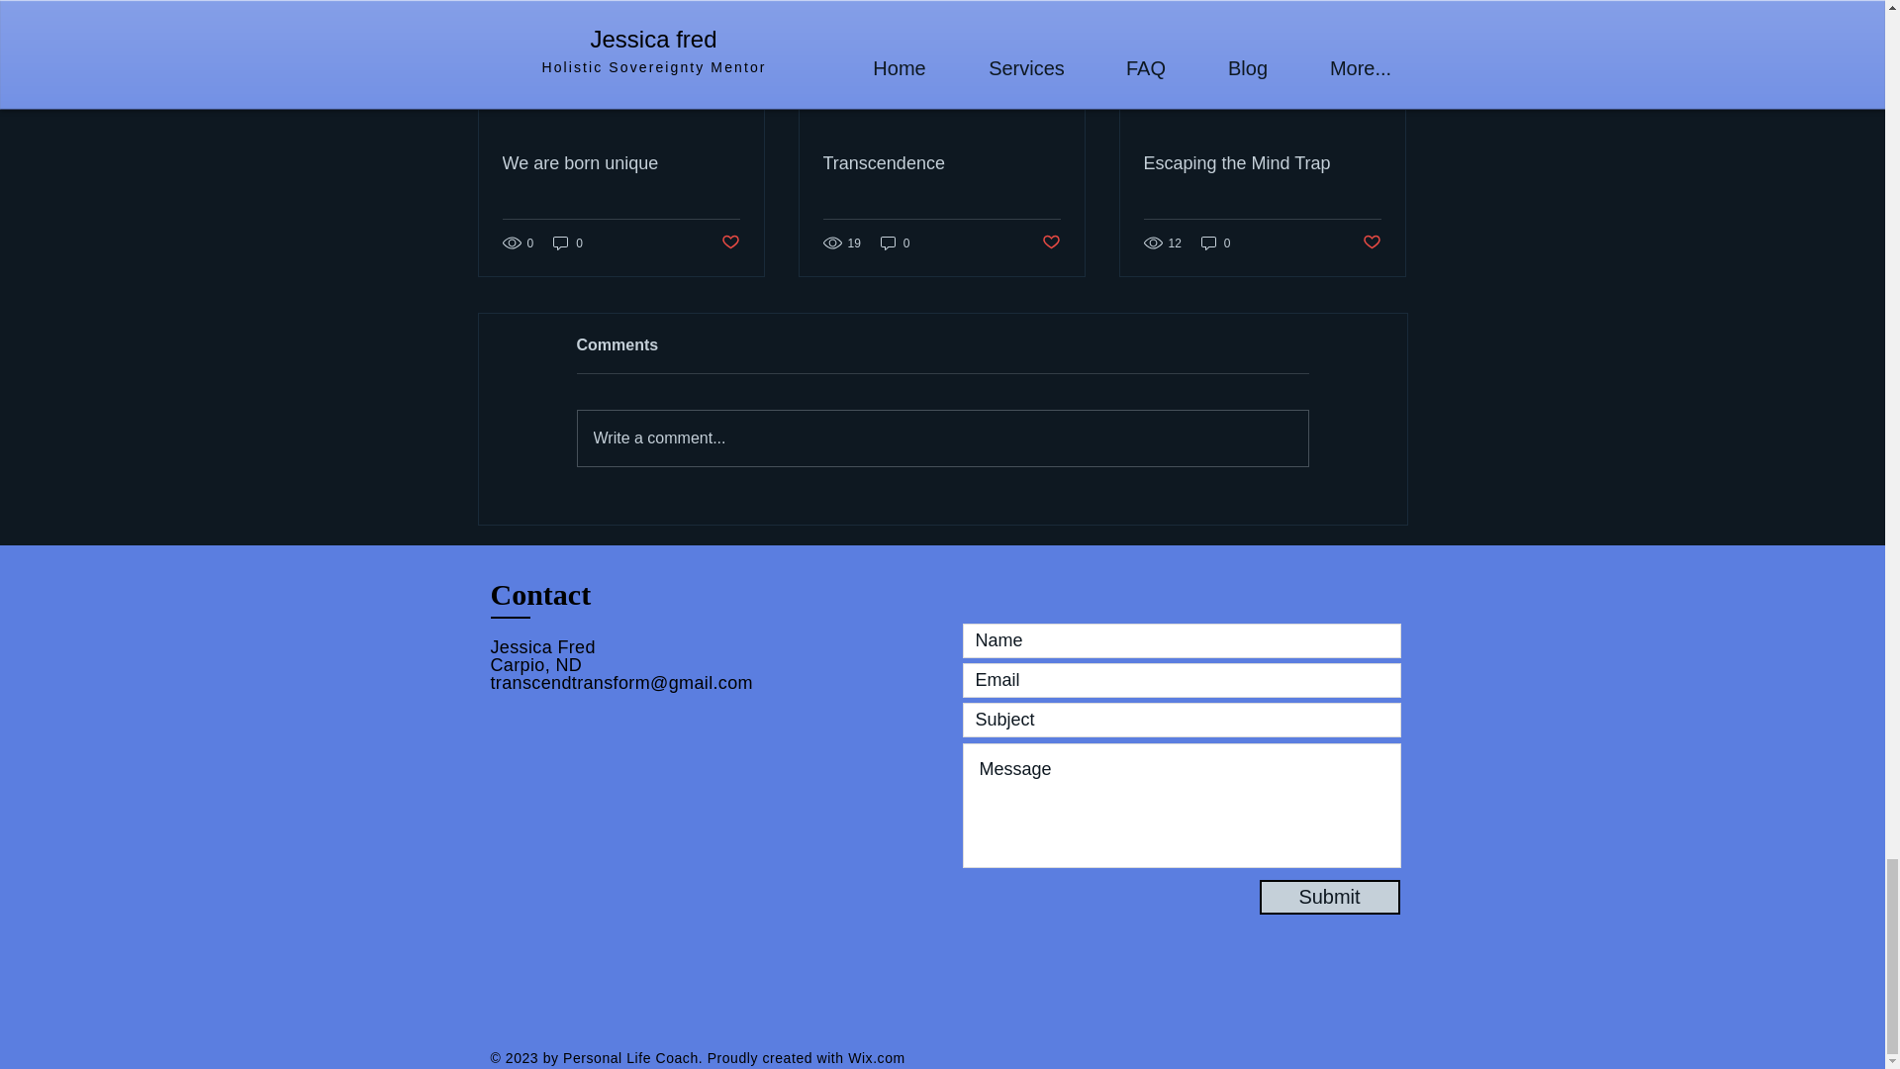 This screenshot has height=1069, width=1900. I want to click on Post not marked as liked, so click(1051, 243).